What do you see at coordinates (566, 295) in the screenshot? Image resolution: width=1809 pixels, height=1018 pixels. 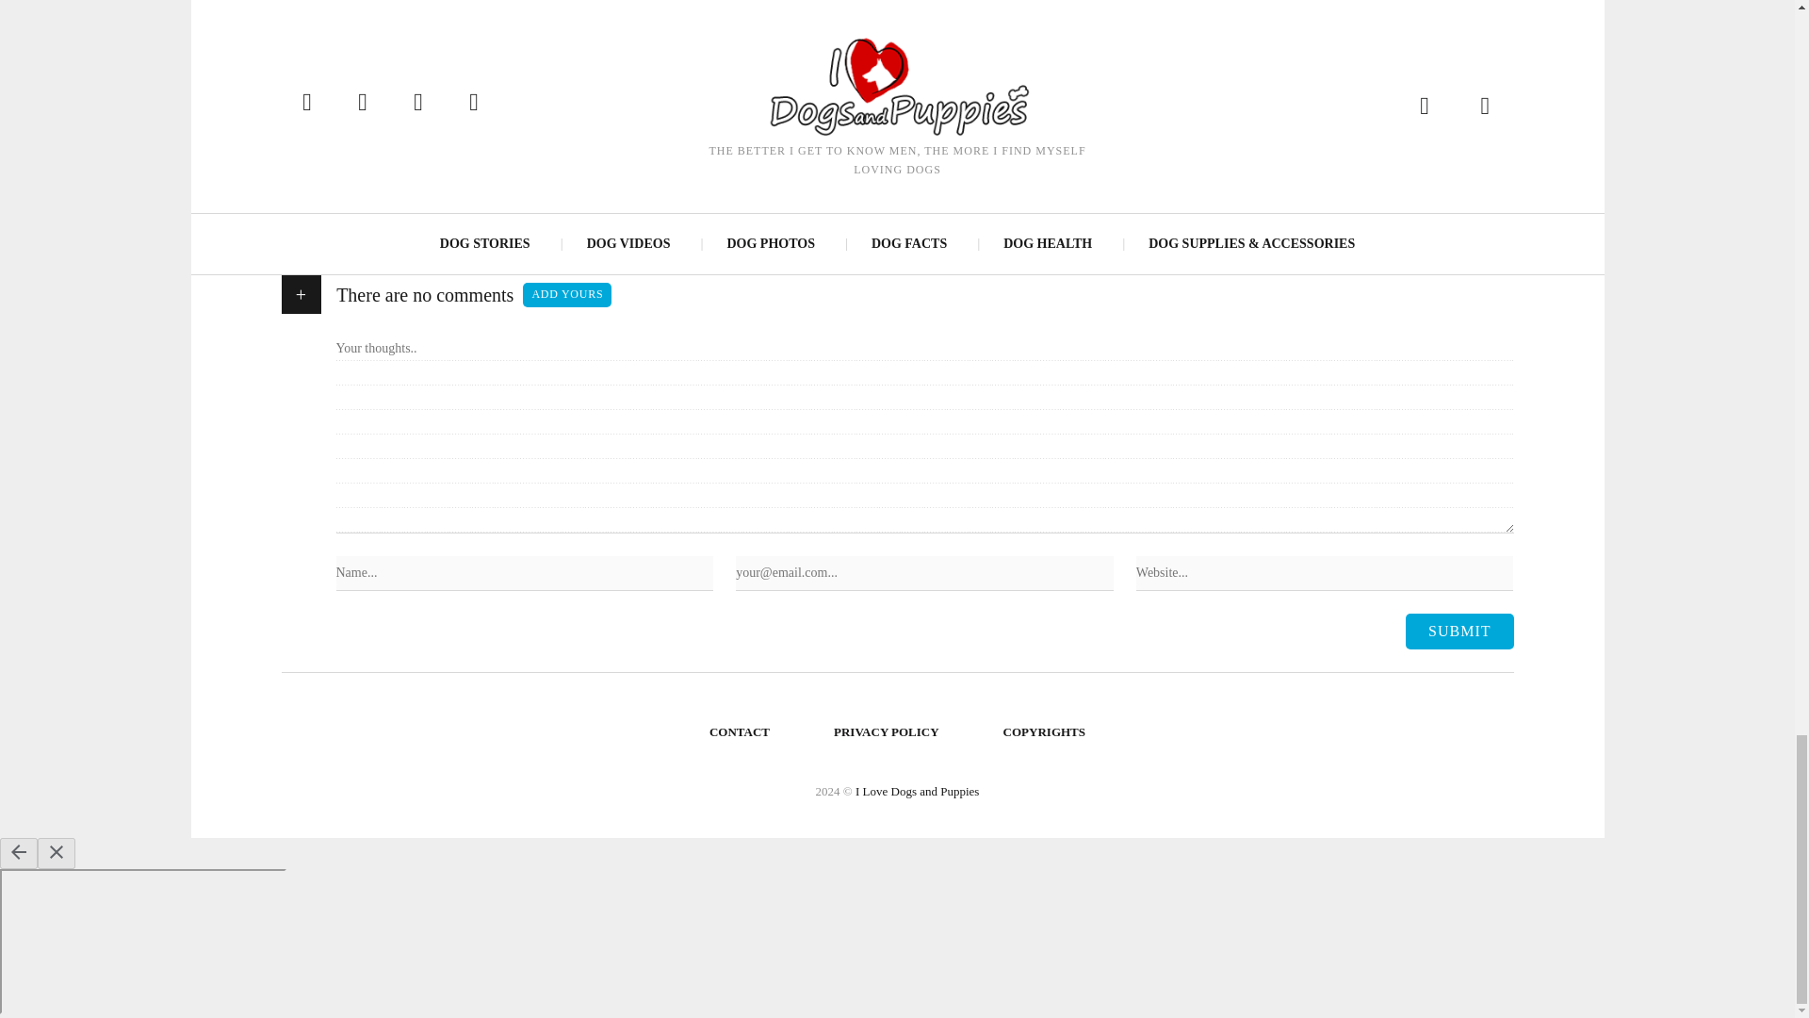 I see `ADD YOURS` at bounding box center [566, 295].